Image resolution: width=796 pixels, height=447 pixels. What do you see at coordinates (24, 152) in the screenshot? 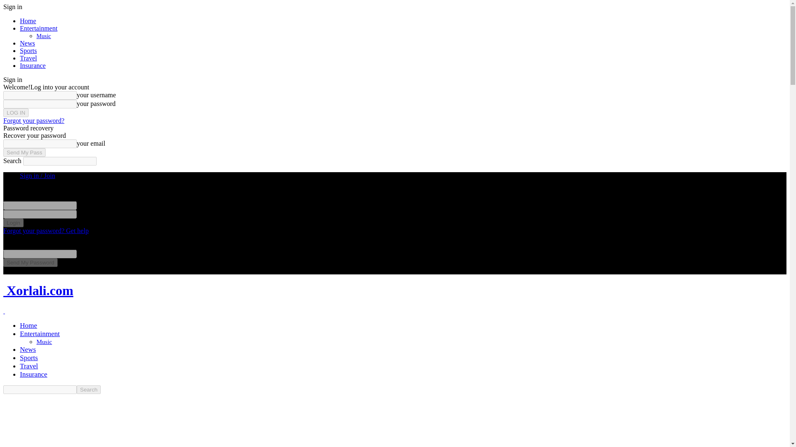
I see `Send My Pass` at bounding box center [24, 152].